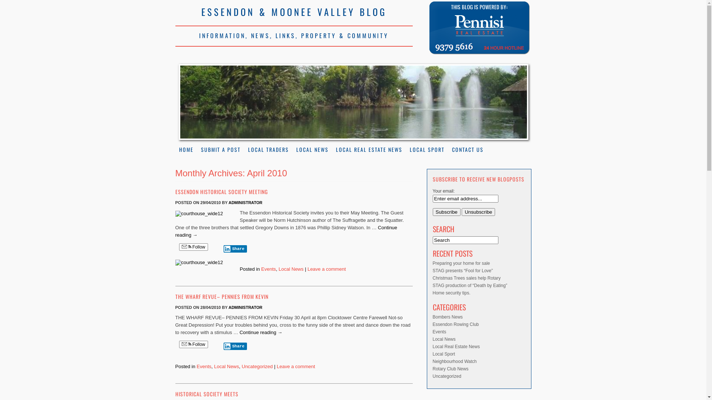  I want to click on Events, so click(204, 367).